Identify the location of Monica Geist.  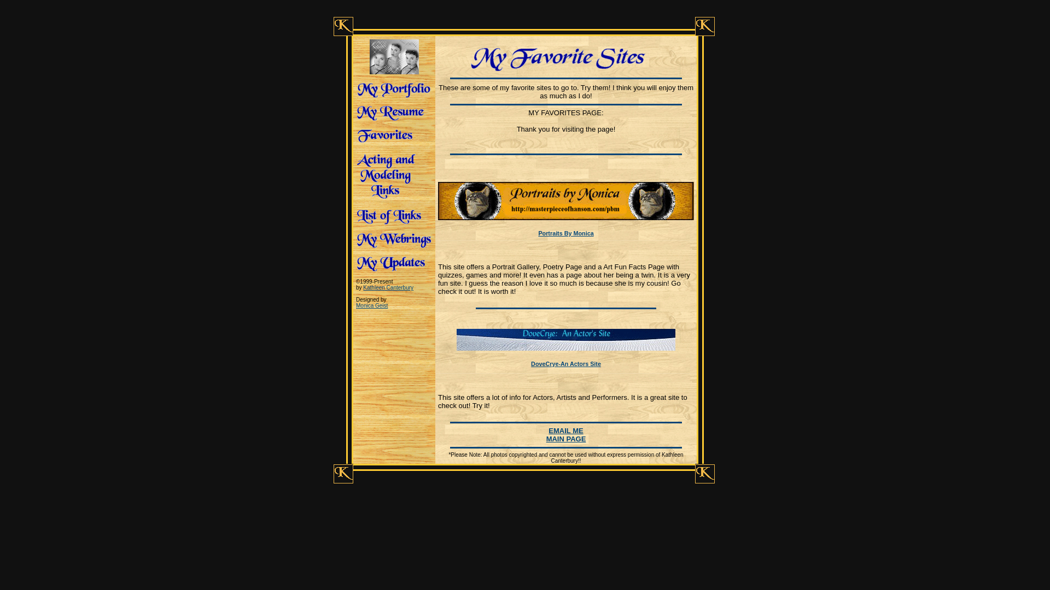
(371, 305).